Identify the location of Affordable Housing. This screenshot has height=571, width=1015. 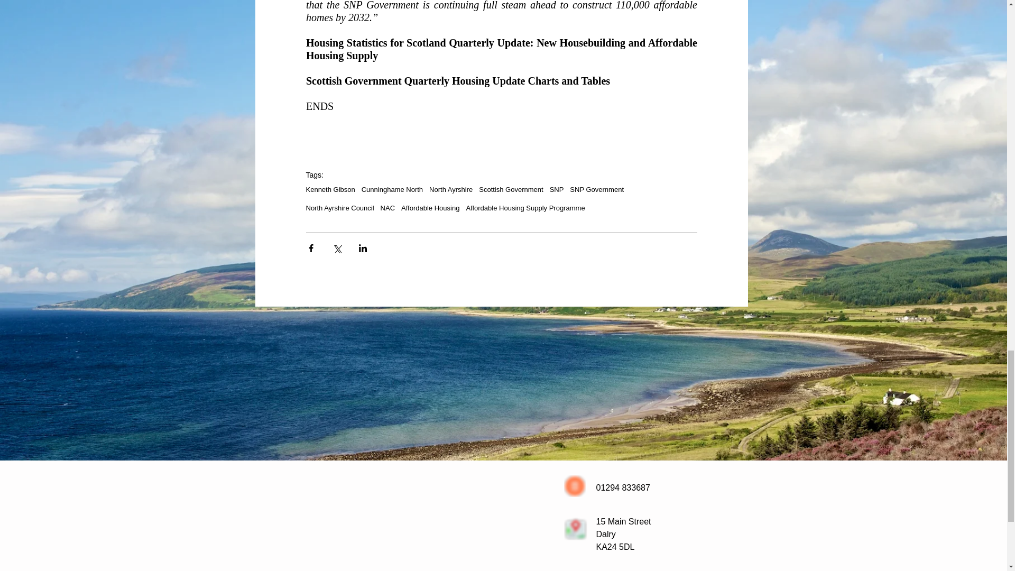
(430, 207).